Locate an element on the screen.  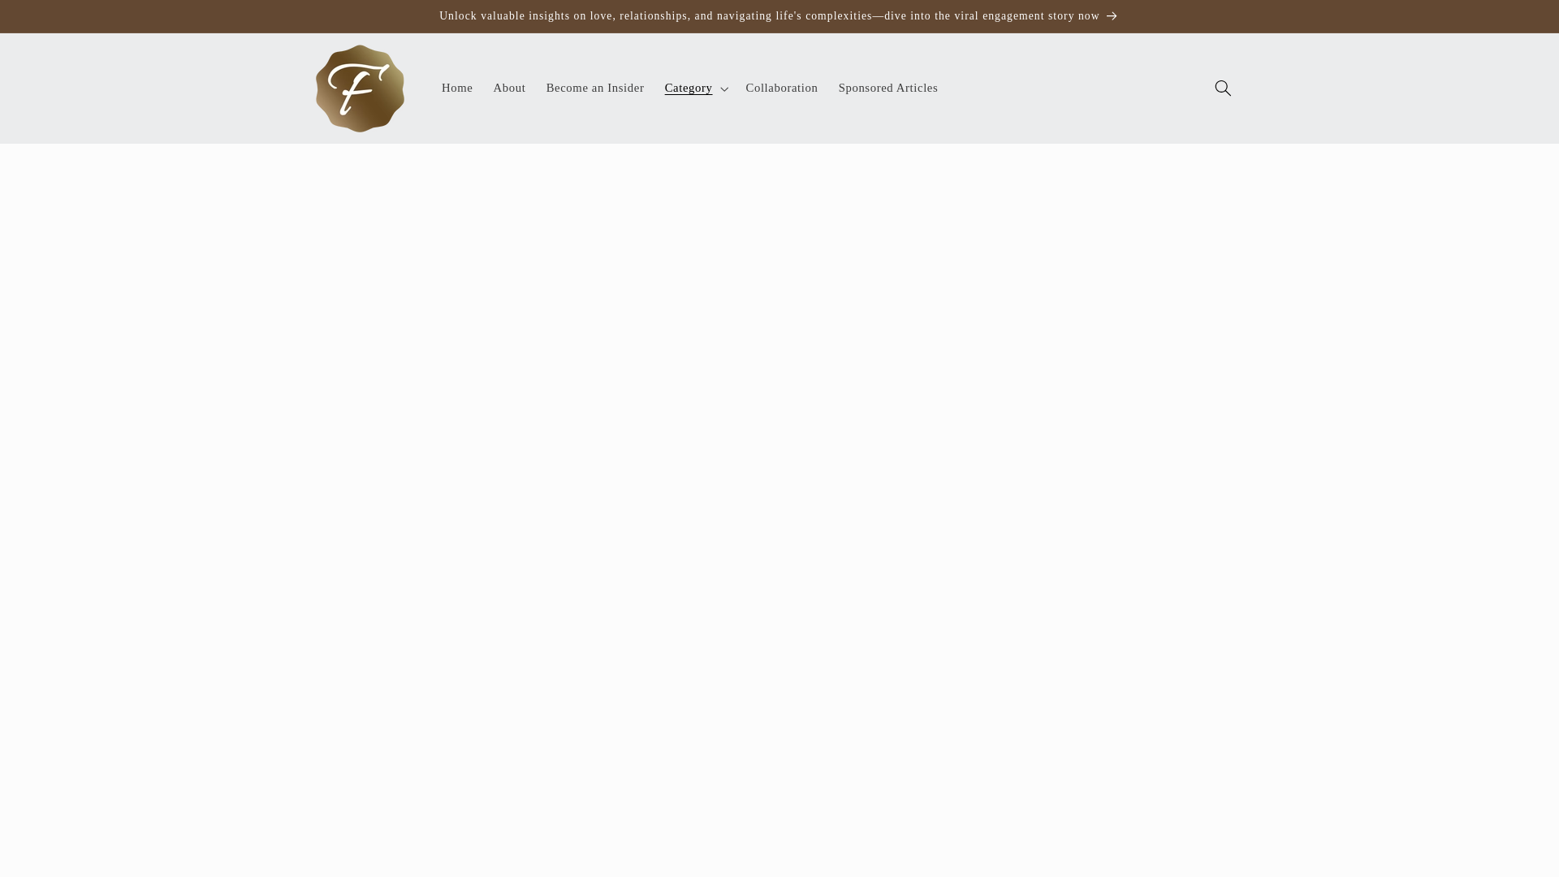
Sponsored Articles is located at coordinates (887, 88).